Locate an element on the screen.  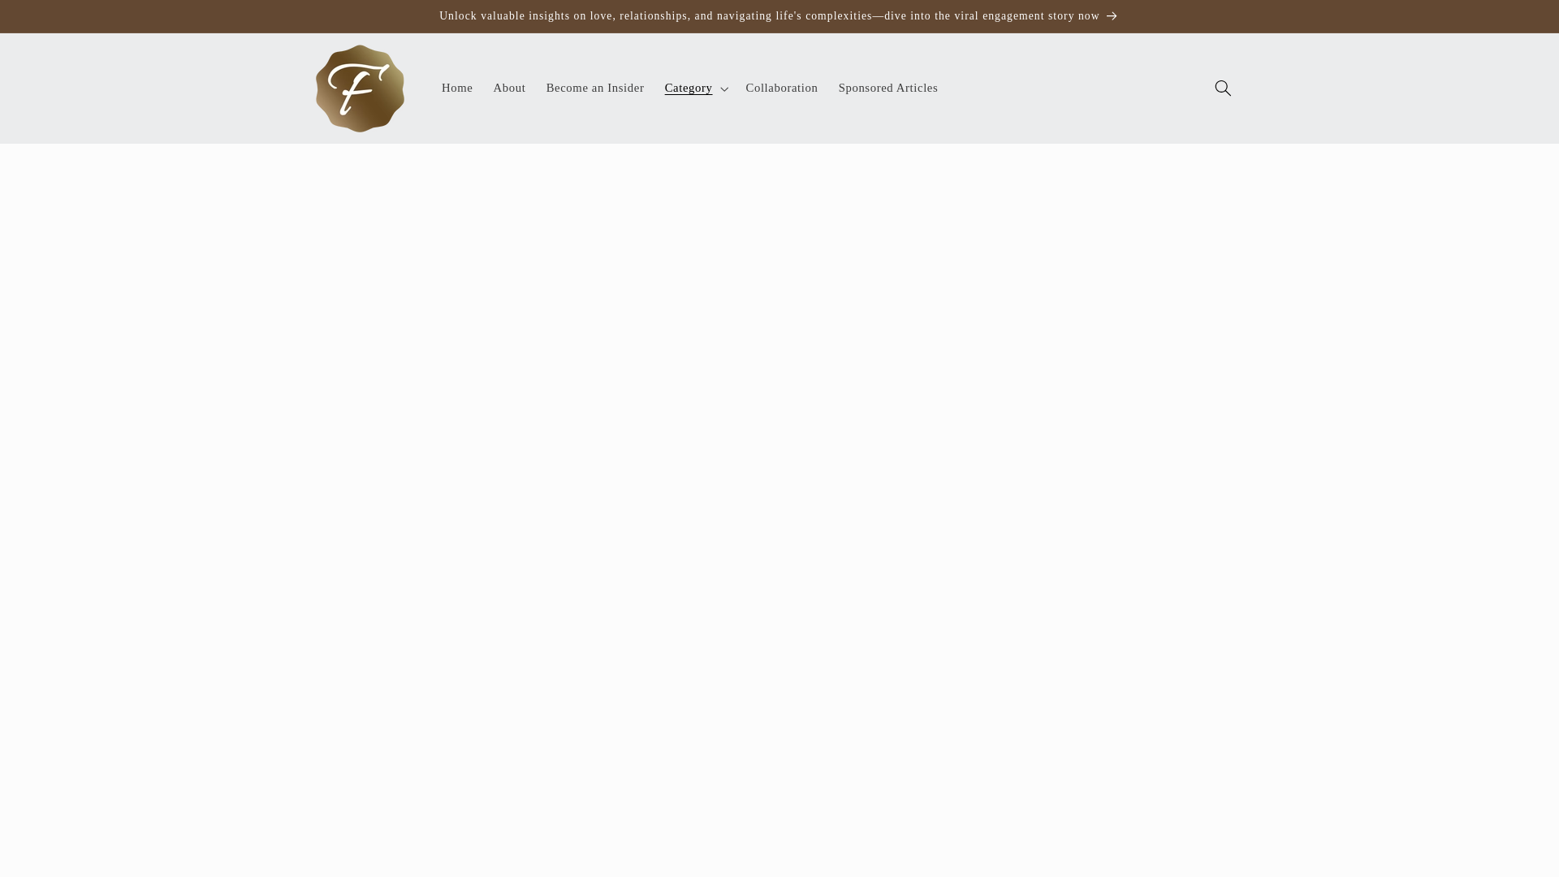
Sponsored Articles is located at coordinates (887, 88).